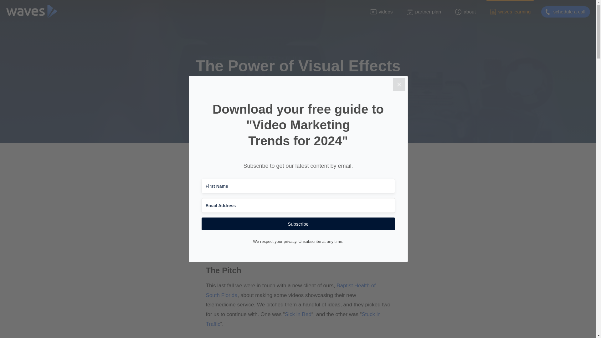 The image size is (601, 338). Describe the element at coordinates (465, 12) in the screenshot. I see `about` at that location.